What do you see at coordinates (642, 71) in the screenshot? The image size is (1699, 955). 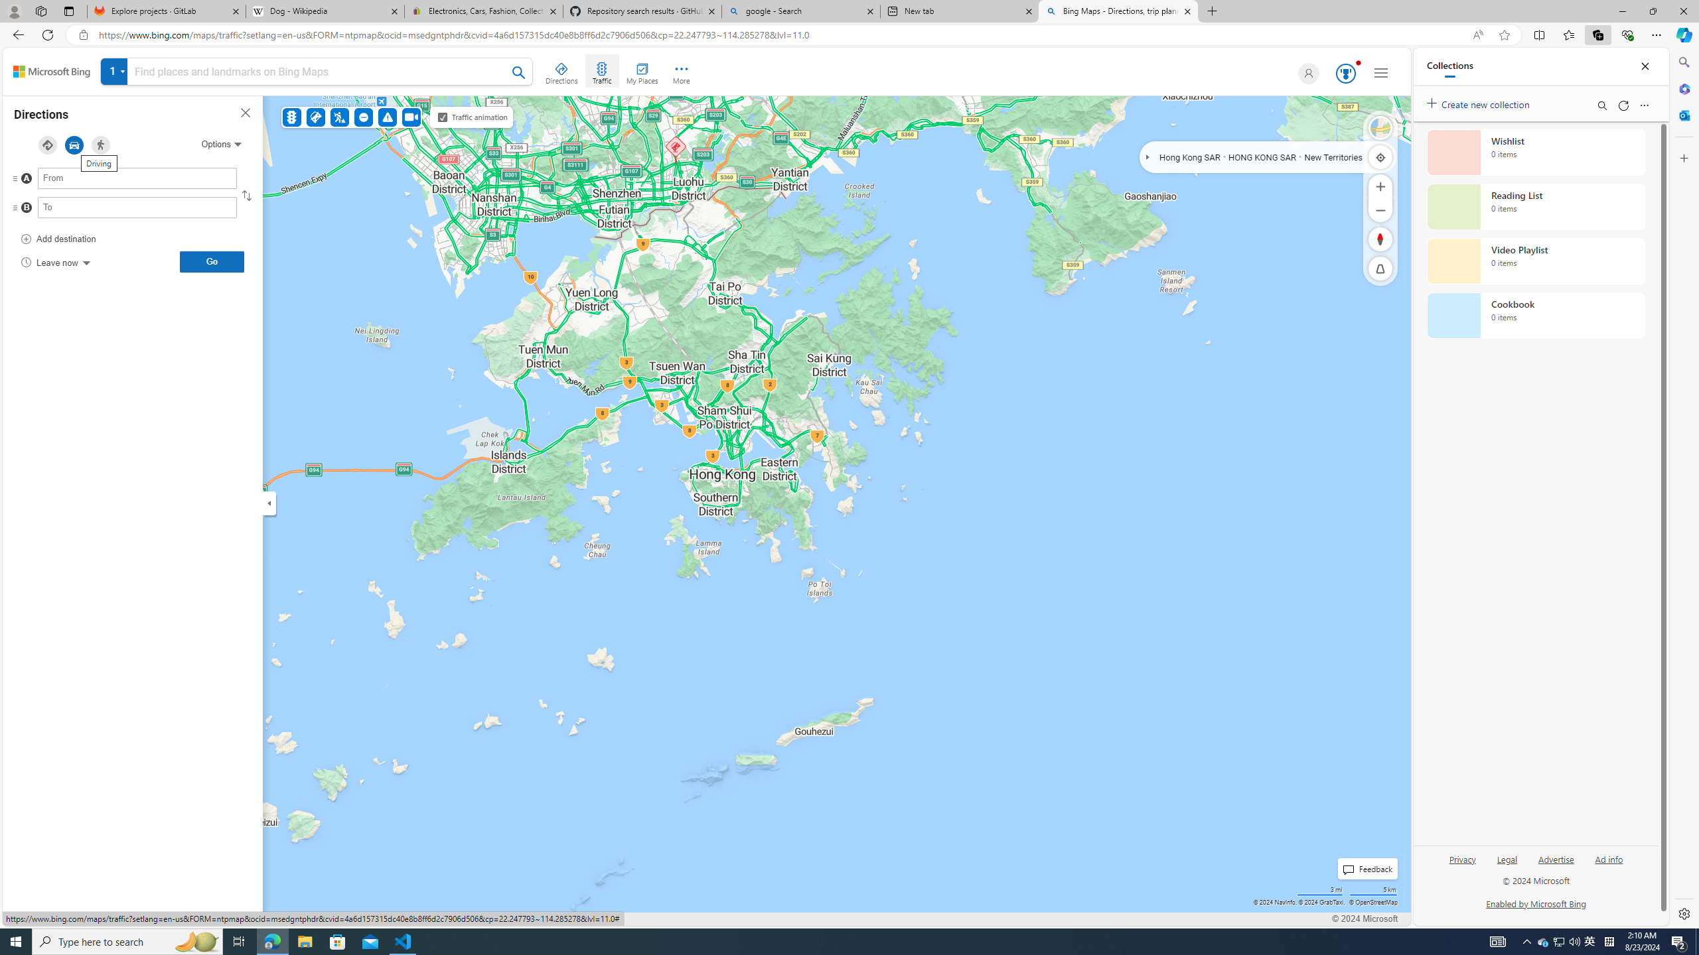 I see `My Places` at bounding box center [642, 71].